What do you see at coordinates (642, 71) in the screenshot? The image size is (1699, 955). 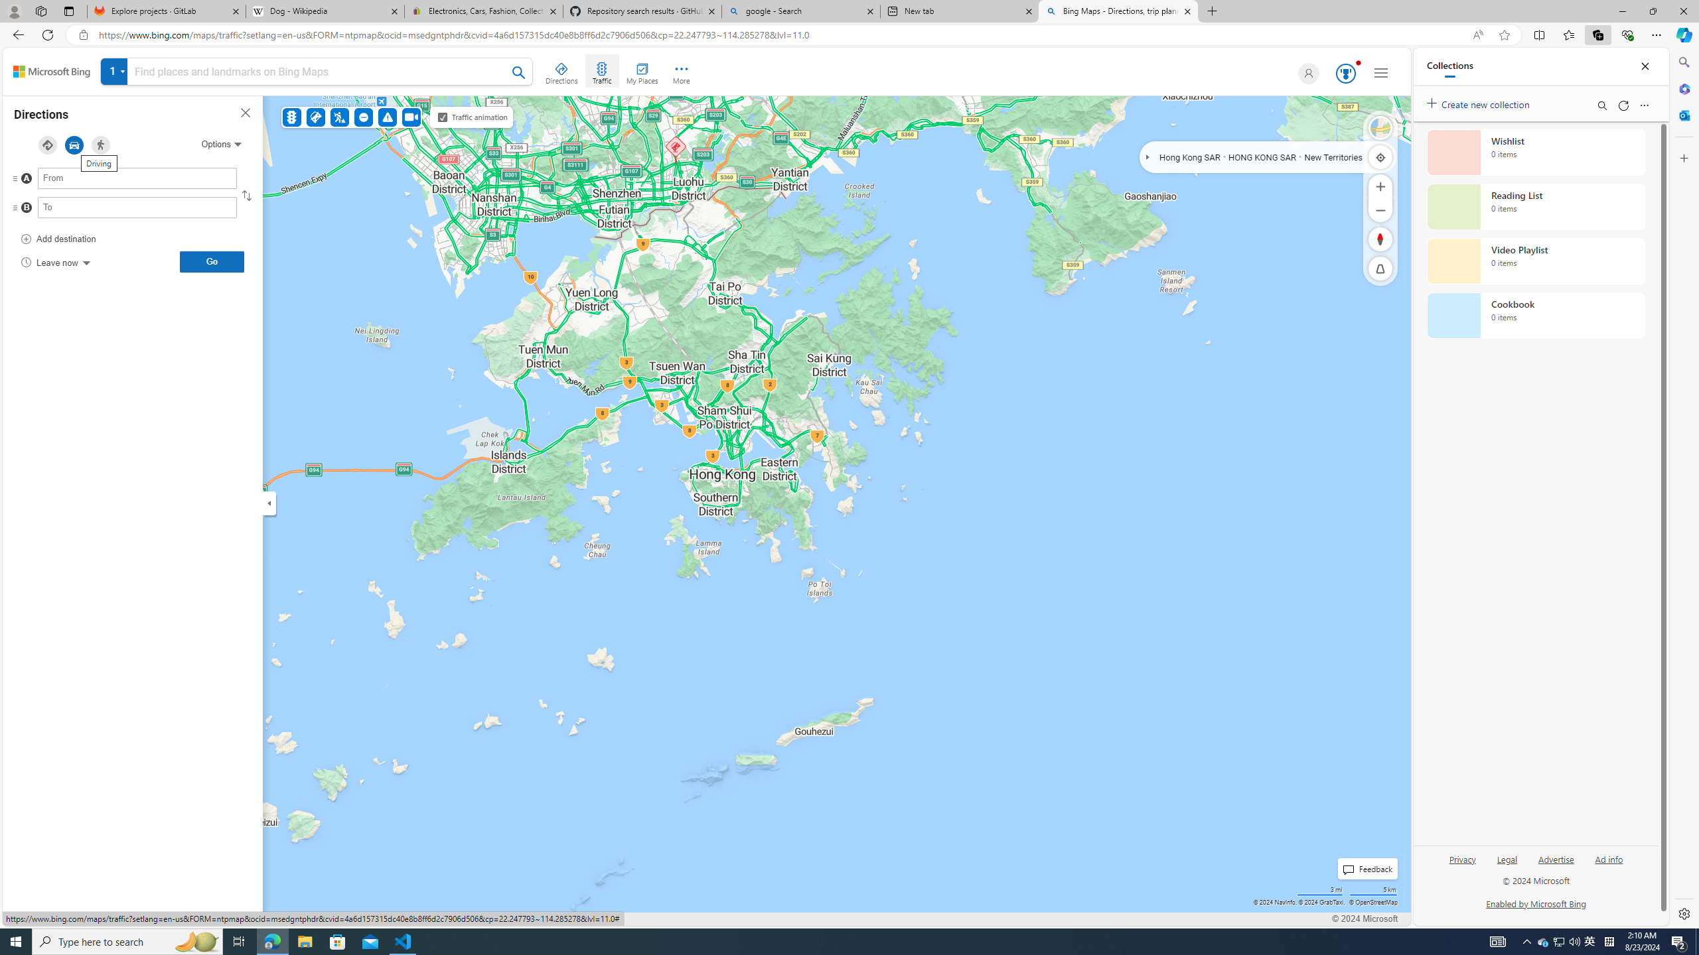 I see `My Places` at bounding box center [642, 71].